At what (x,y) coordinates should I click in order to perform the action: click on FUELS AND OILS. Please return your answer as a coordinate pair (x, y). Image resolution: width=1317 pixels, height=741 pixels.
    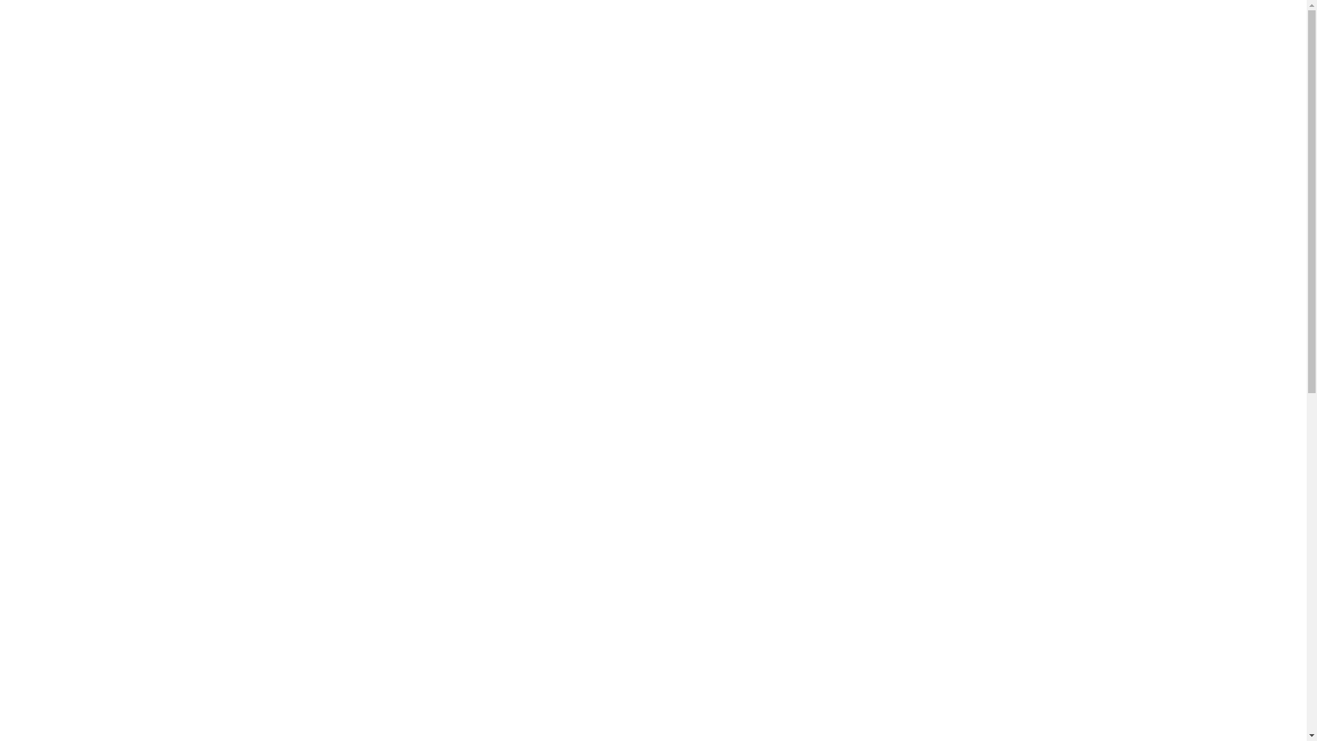
    Looking at the image, I should click on (733, 113).